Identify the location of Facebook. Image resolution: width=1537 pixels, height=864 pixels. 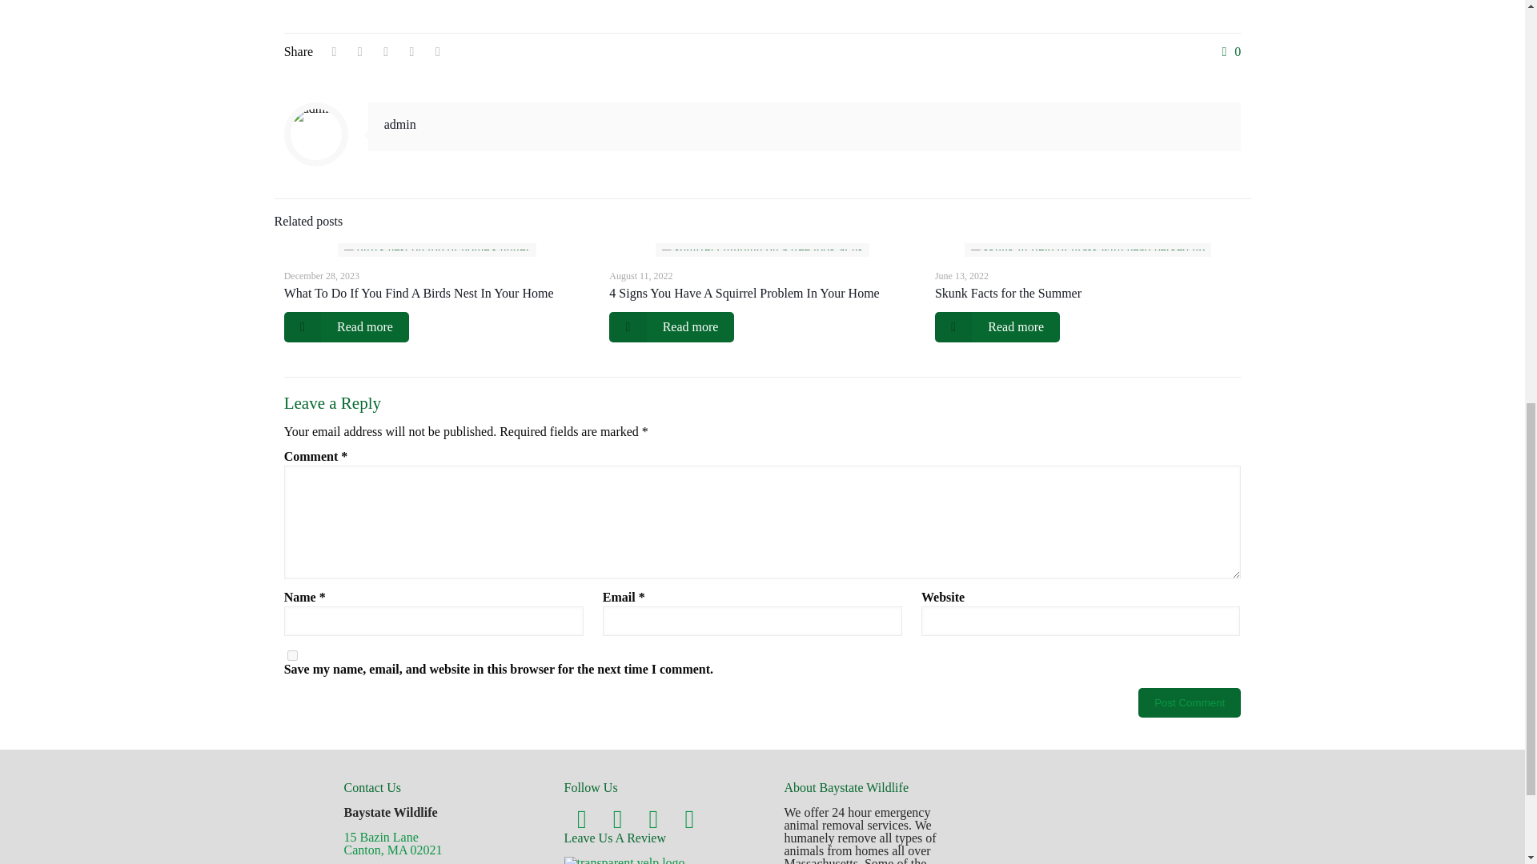
(581, 819).